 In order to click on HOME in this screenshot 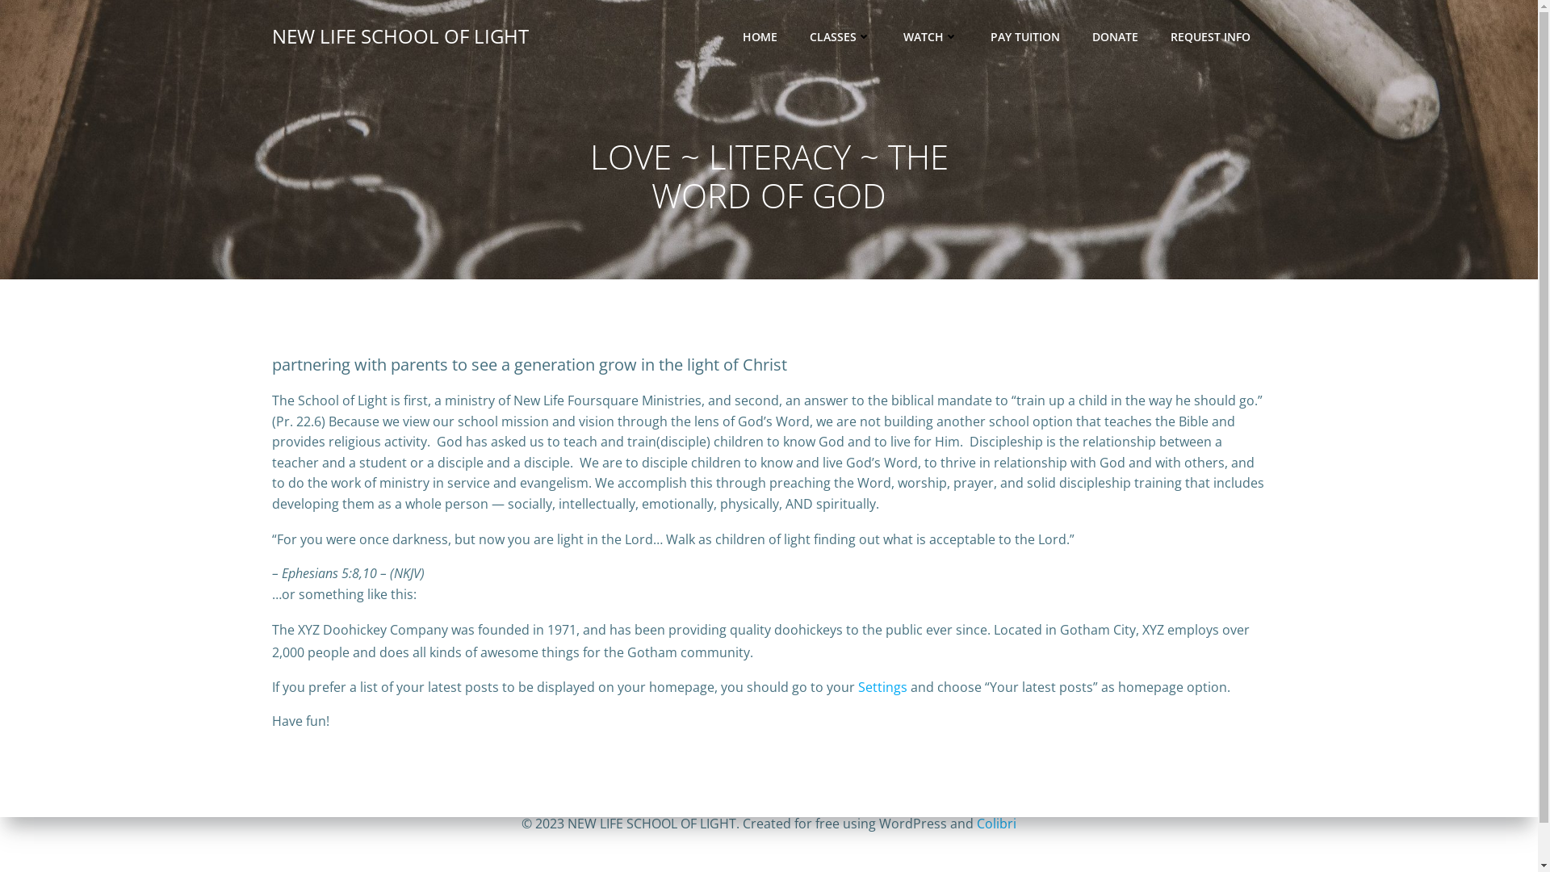, I will do `click(760, 36)`.